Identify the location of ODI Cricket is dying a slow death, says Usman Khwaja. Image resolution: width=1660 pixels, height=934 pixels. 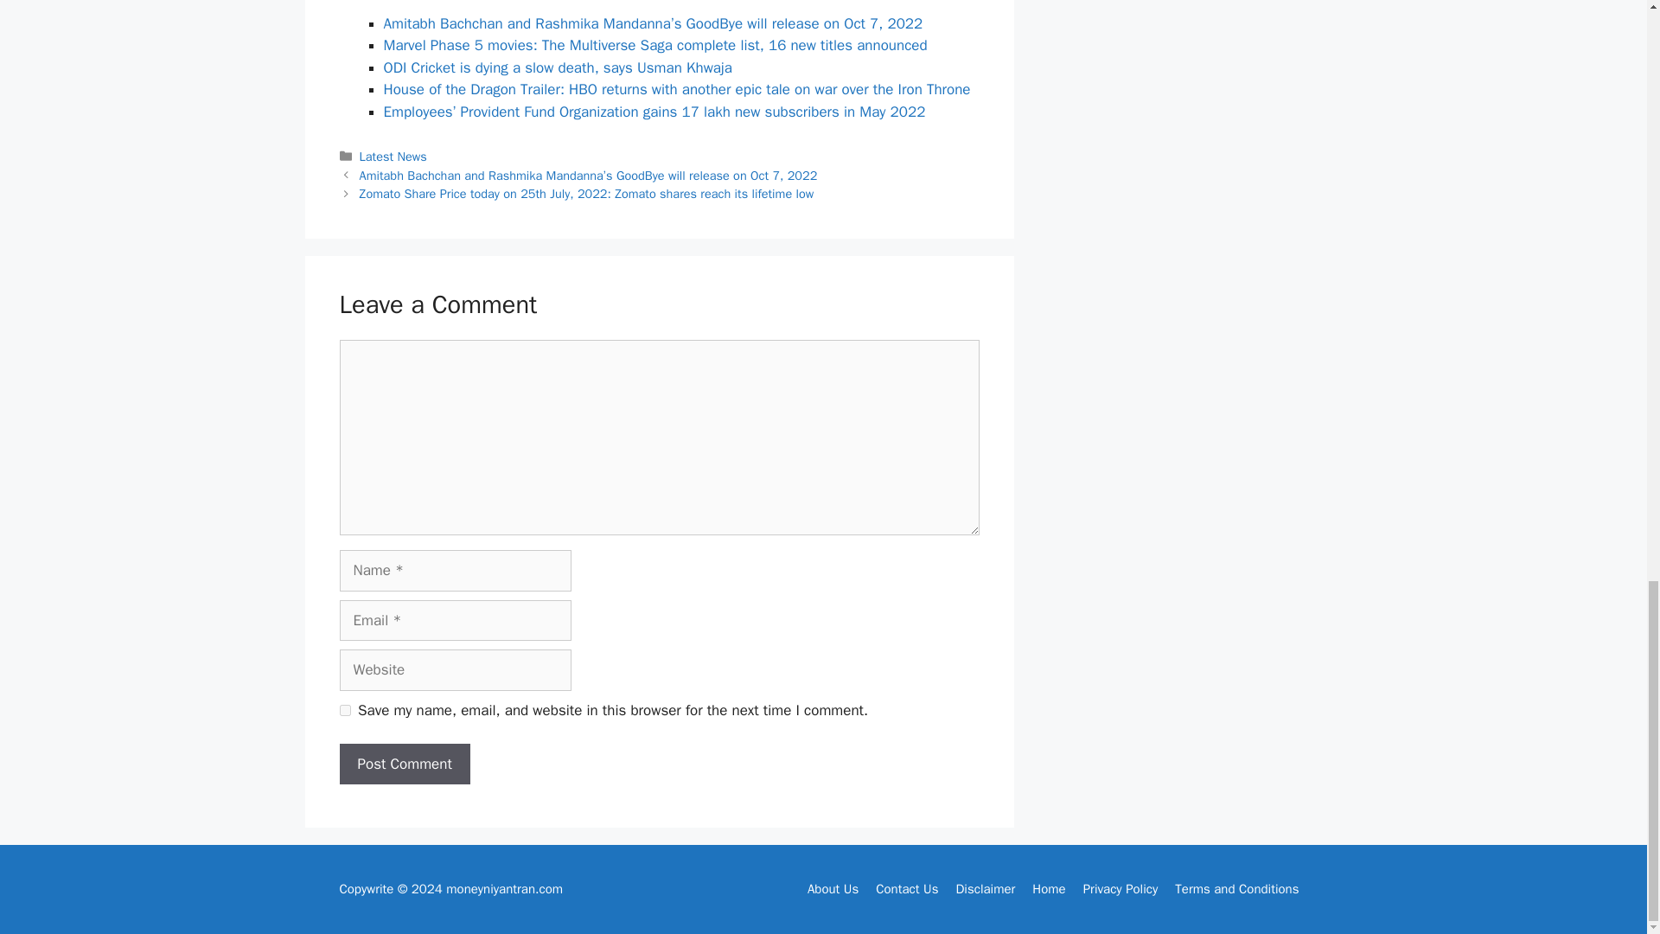
(557, 67).